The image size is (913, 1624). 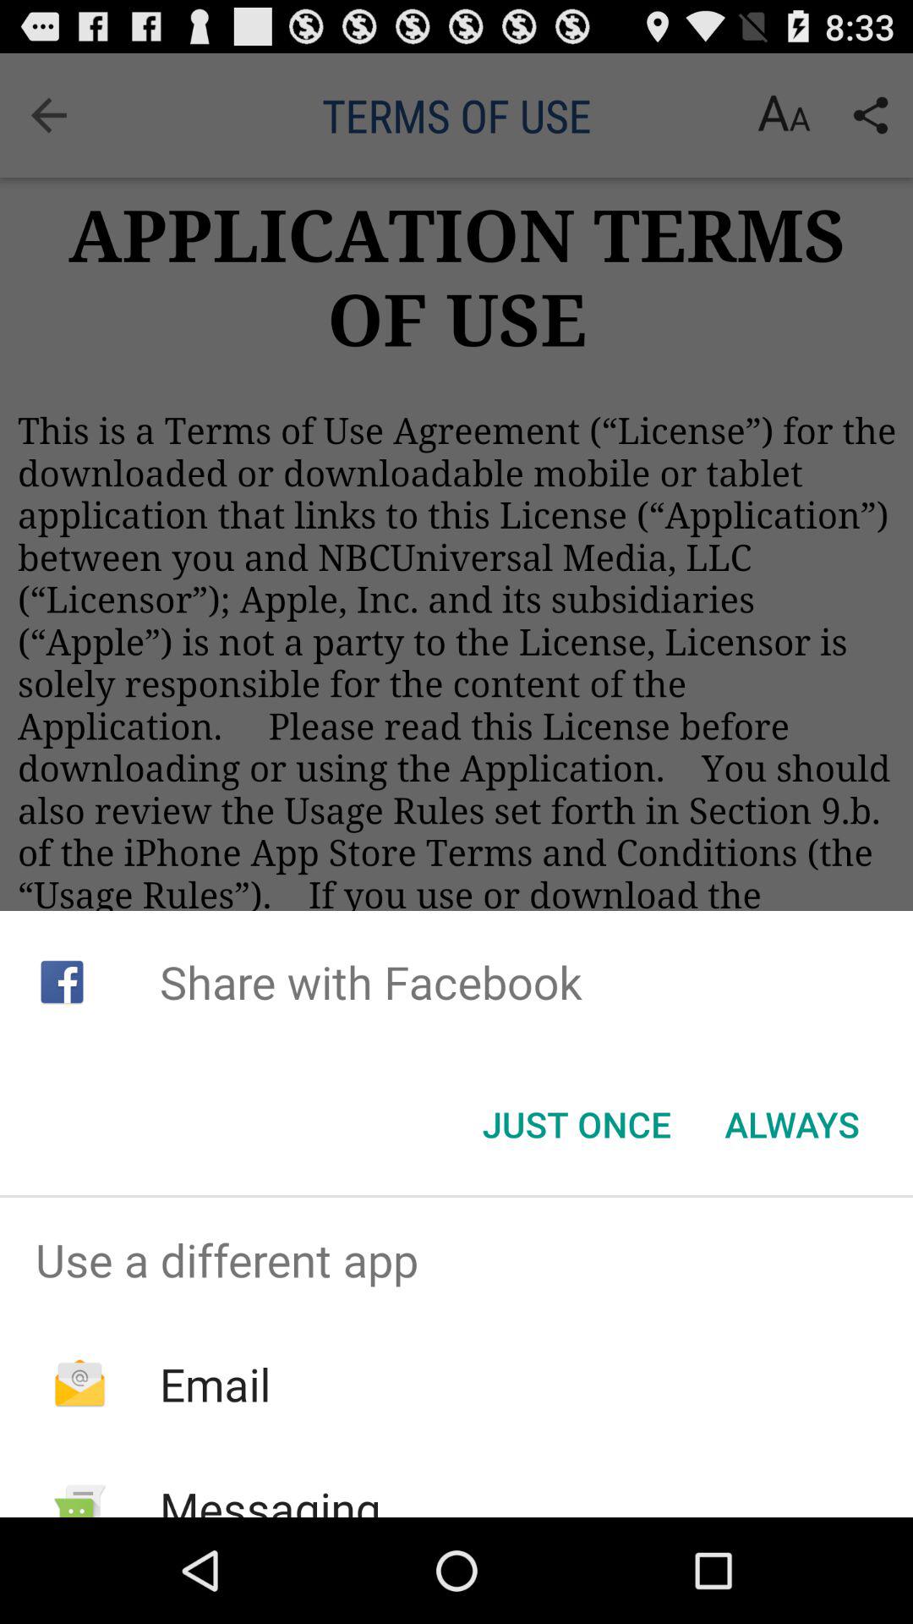 What do you see at coordinates (791, 1124) in the screenshot?
I see `launch icon at the bottom right corner` at bounding box center [791, 1124].